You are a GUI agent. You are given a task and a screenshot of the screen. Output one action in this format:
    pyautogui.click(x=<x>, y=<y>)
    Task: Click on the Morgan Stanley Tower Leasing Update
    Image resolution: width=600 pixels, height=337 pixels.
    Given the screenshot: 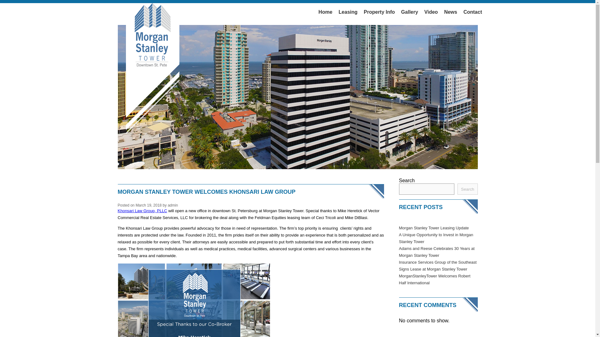 What is the action you would take?
    pyautogui.click(x=434, y=228)
    